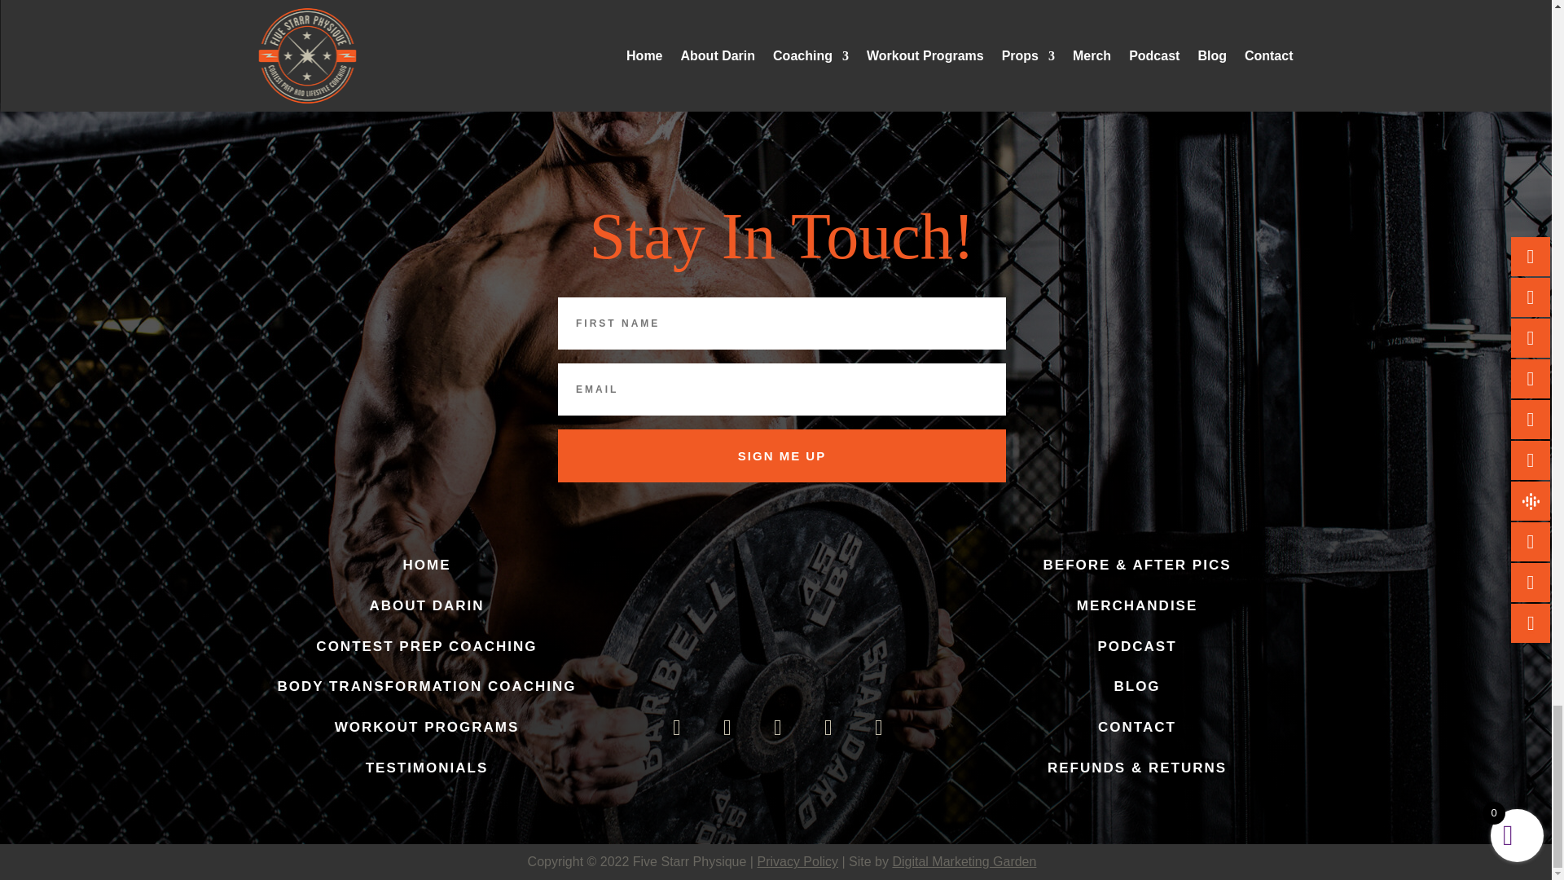 The width and height of the screenshot is (1564, 880). Describe the element at coordinates (828, 728) in the screenshot. I see `Follow on Youtube` at that location.